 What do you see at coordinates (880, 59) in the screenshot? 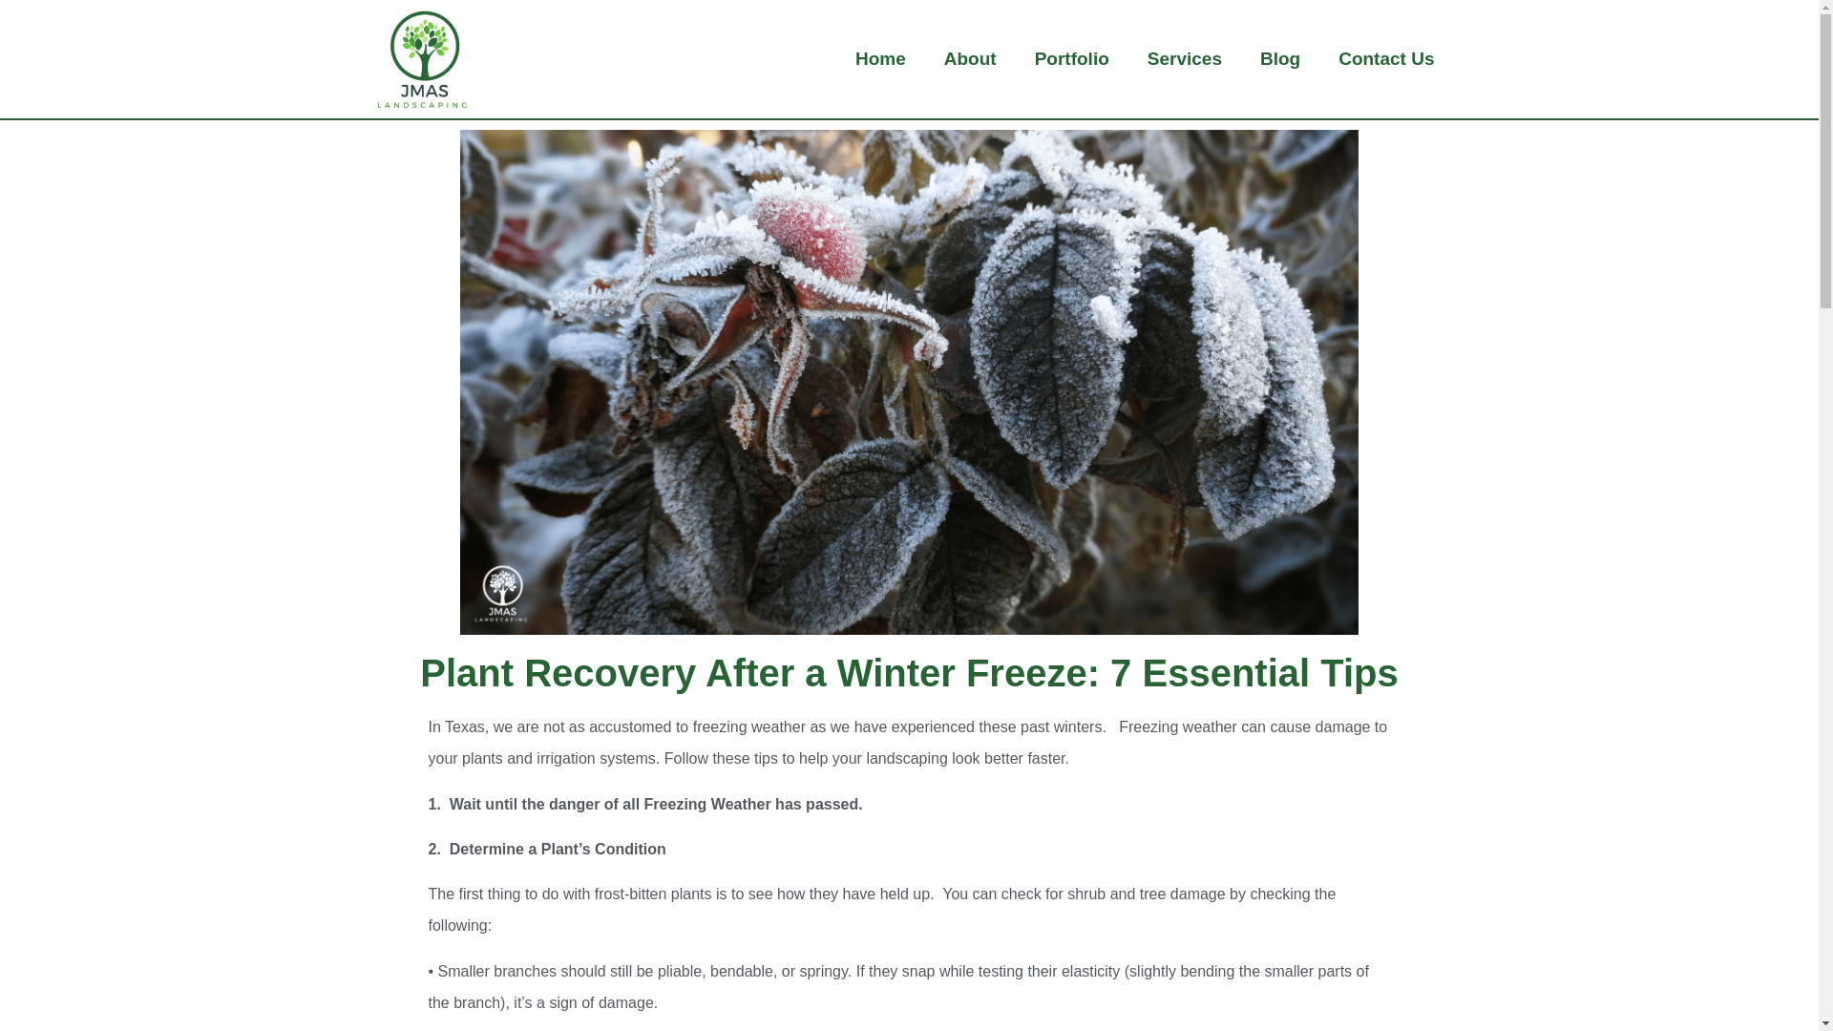
I see `Home` at bounding box center [880, 59].